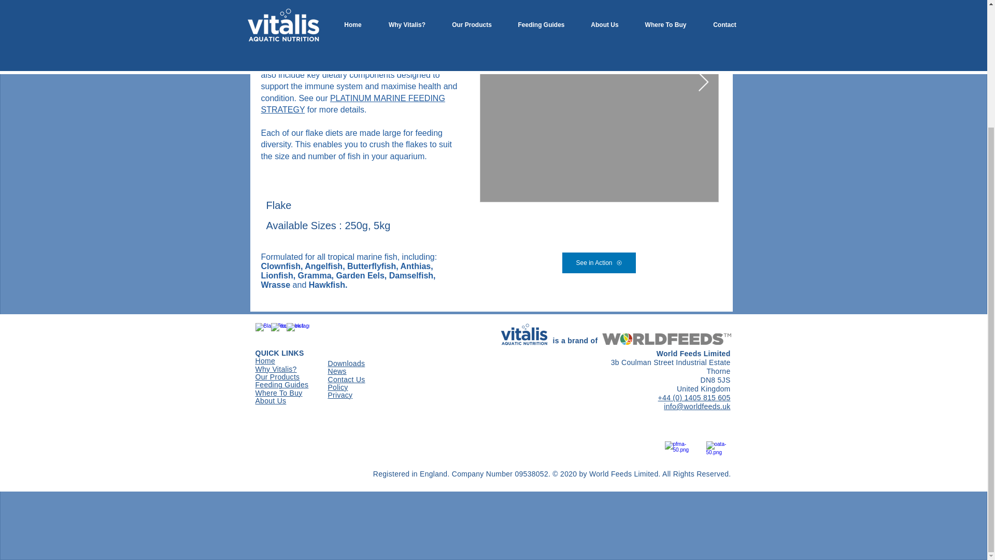 The height and width of the screenshot is (560, 995). What do you see at coordinates (278, 393) in the screenshot?
I see `Where To Buy` at bounding box center [278, 393].